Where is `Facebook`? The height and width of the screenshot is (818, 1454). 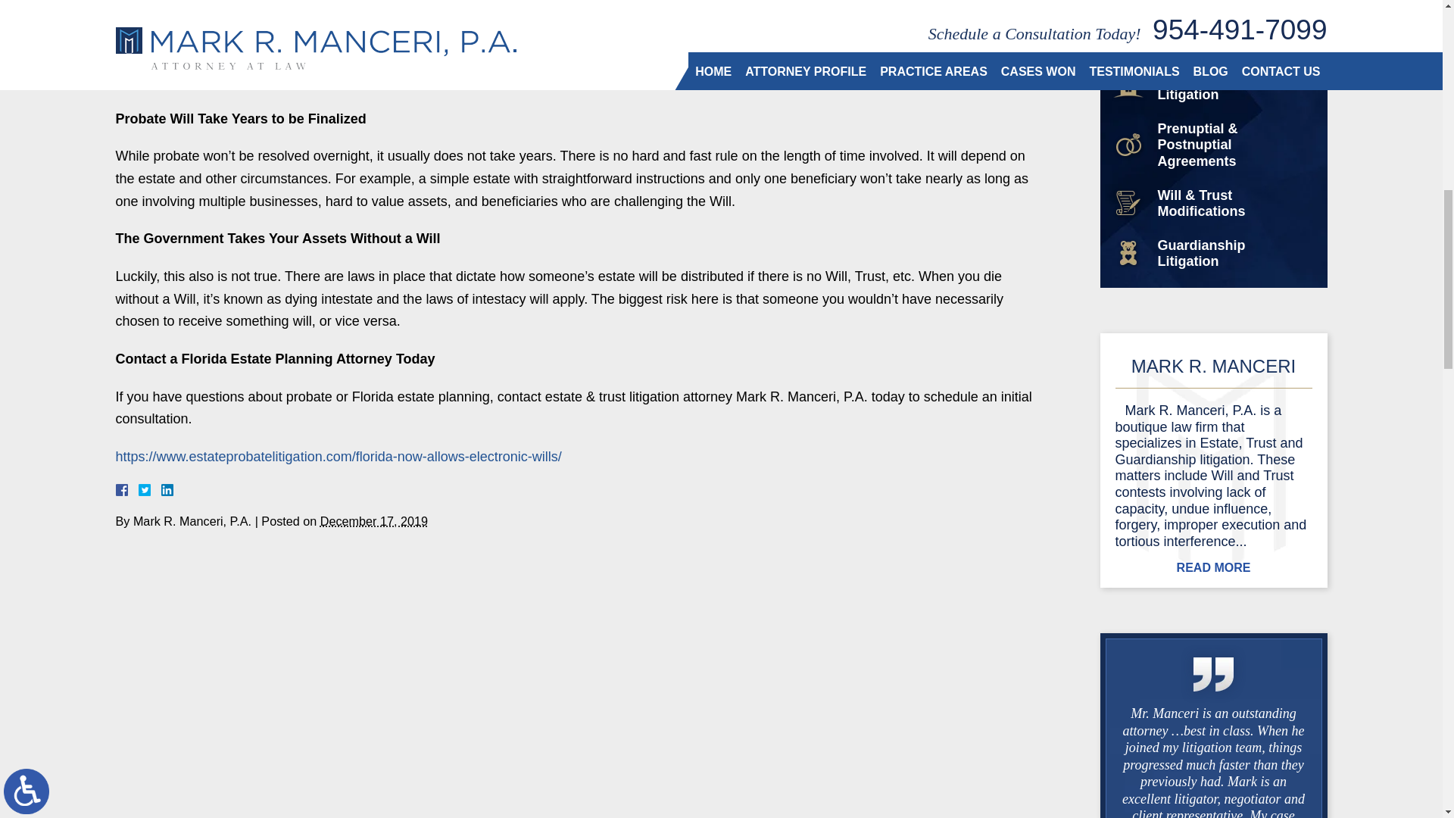
Facebook is located at coordinates (139, 489).